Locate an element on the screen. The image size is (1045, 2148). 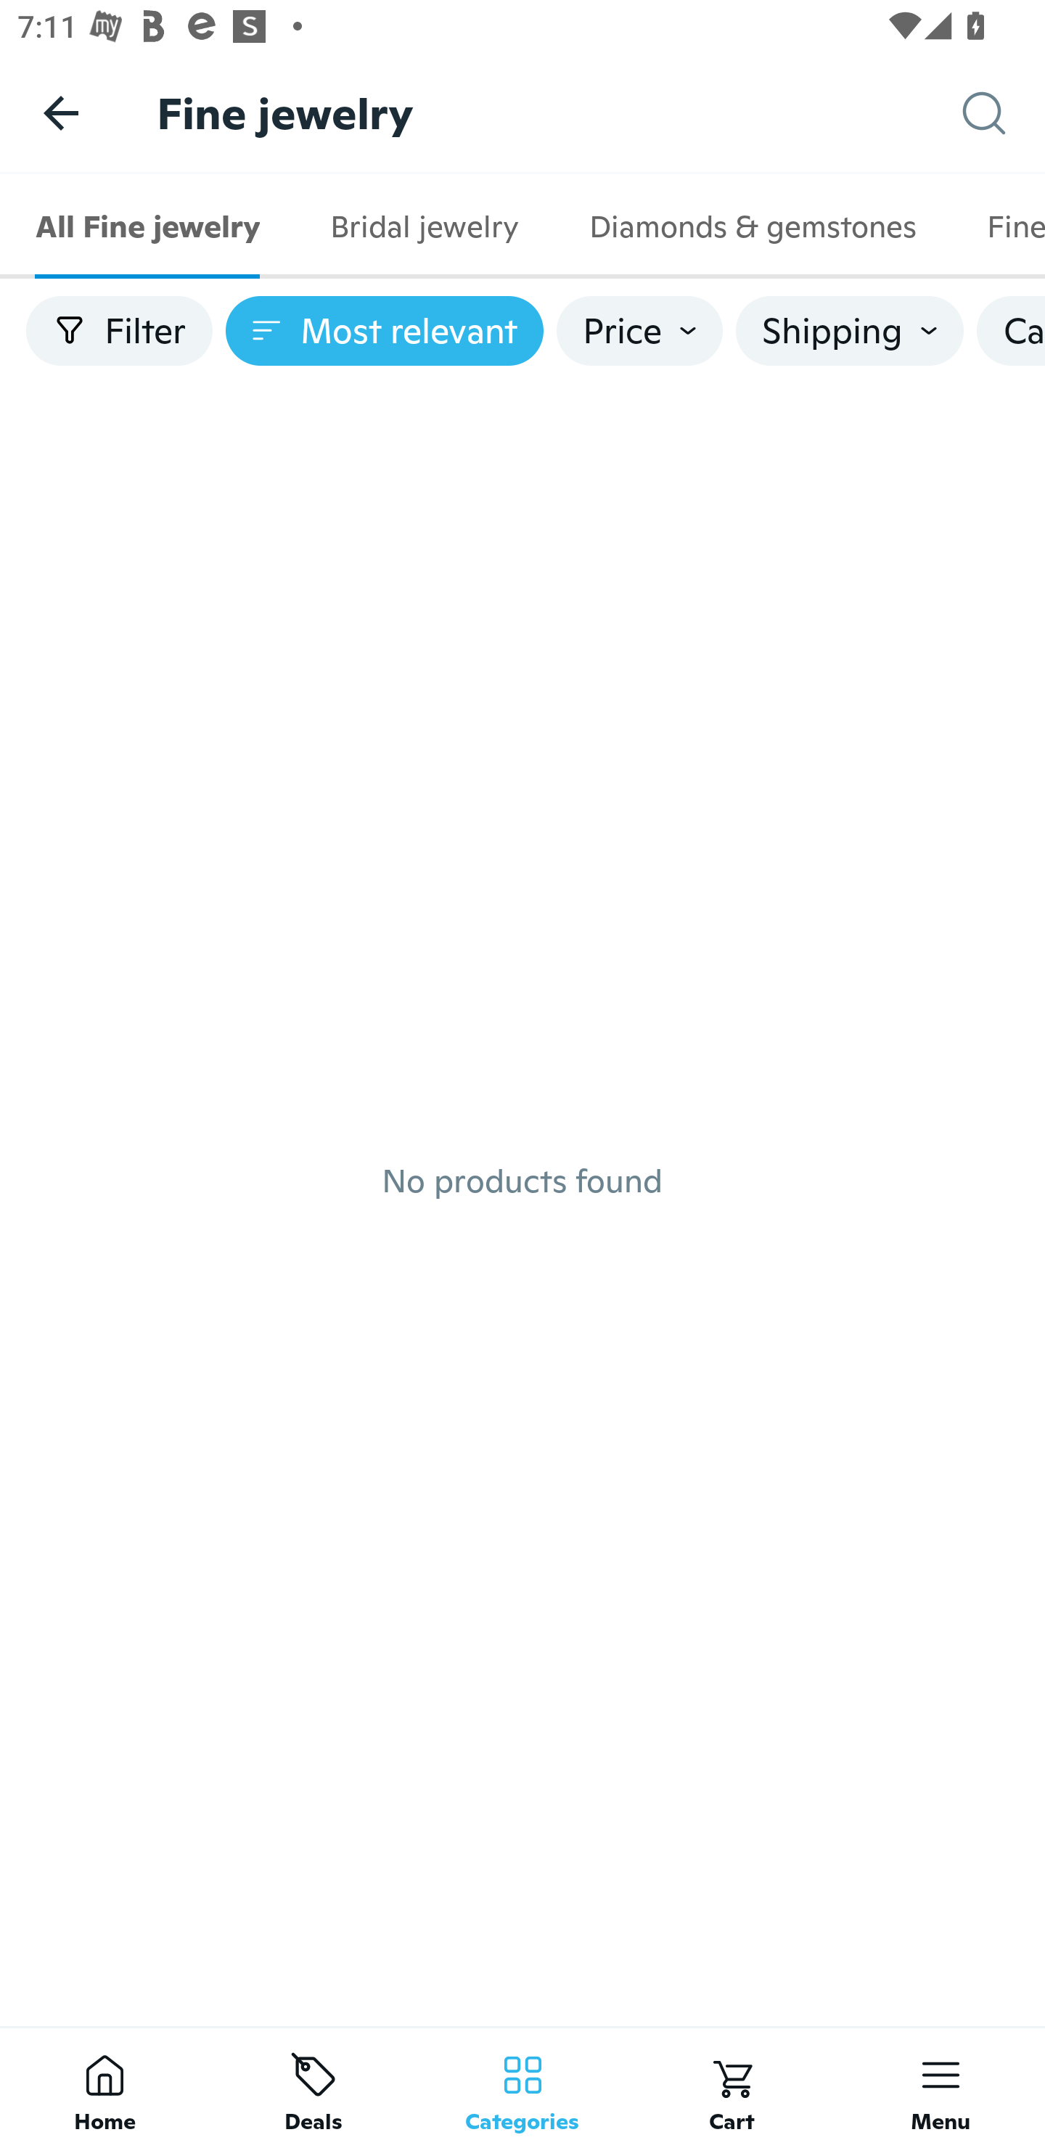
All Fine jewelry is located at coordinates (147, 226).